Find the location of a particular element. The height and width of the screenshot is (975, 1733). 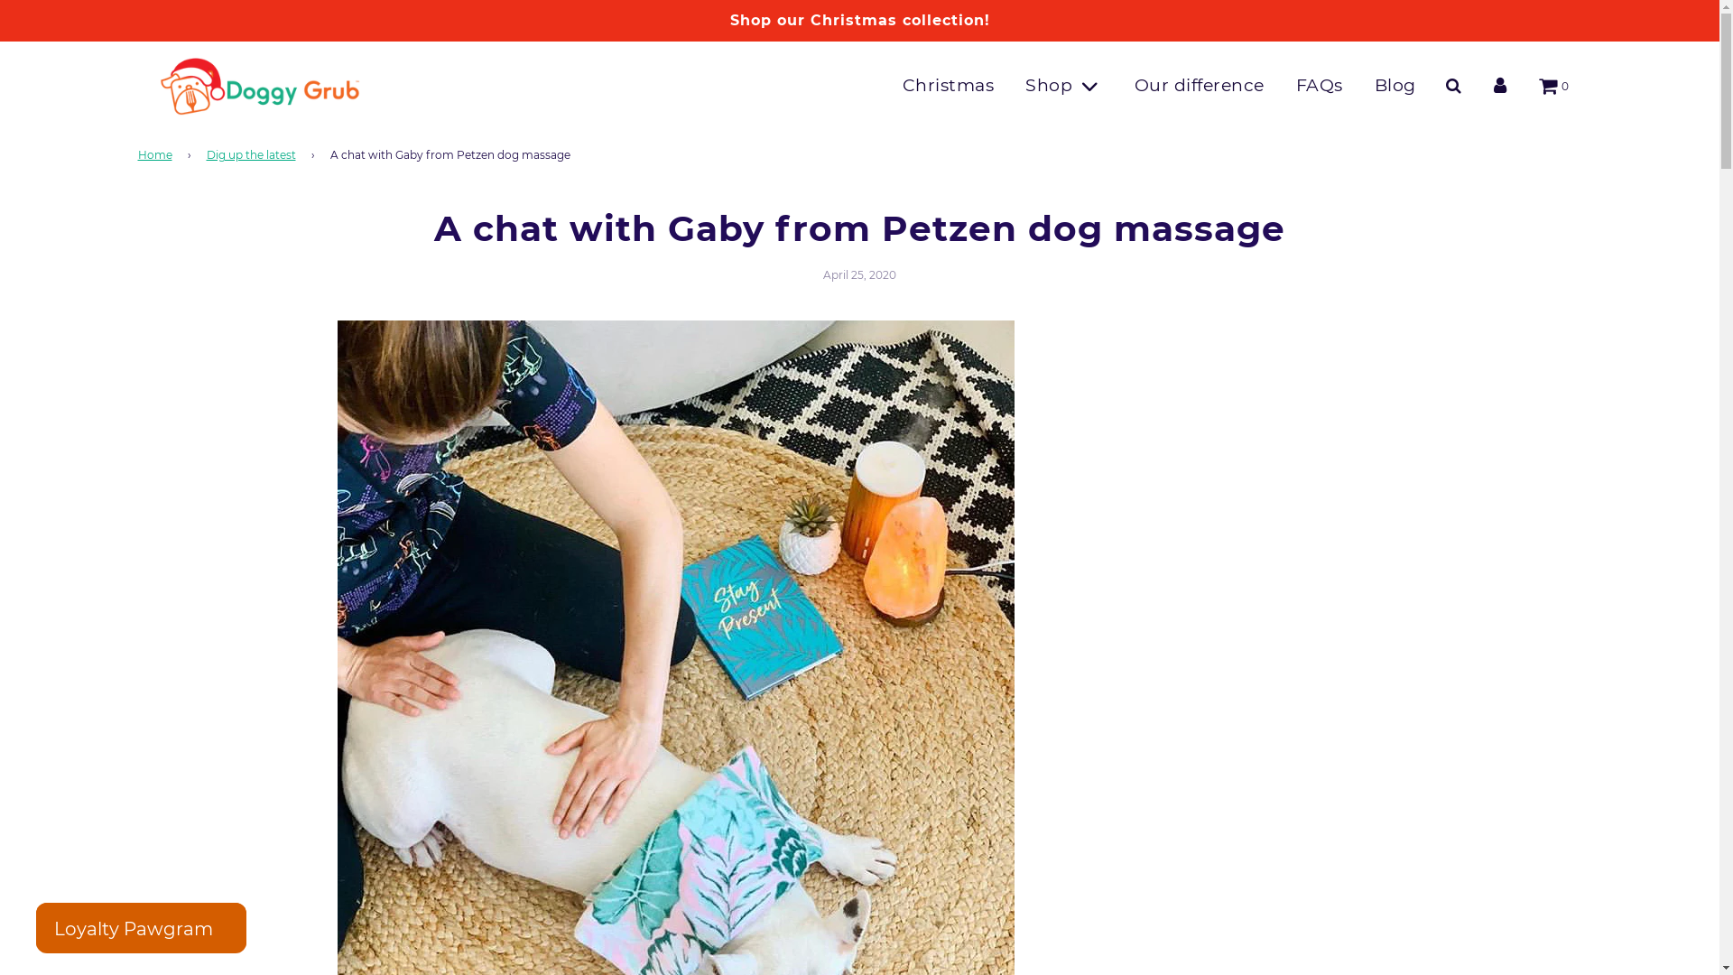

0 is located at coordinates (1552, 87).